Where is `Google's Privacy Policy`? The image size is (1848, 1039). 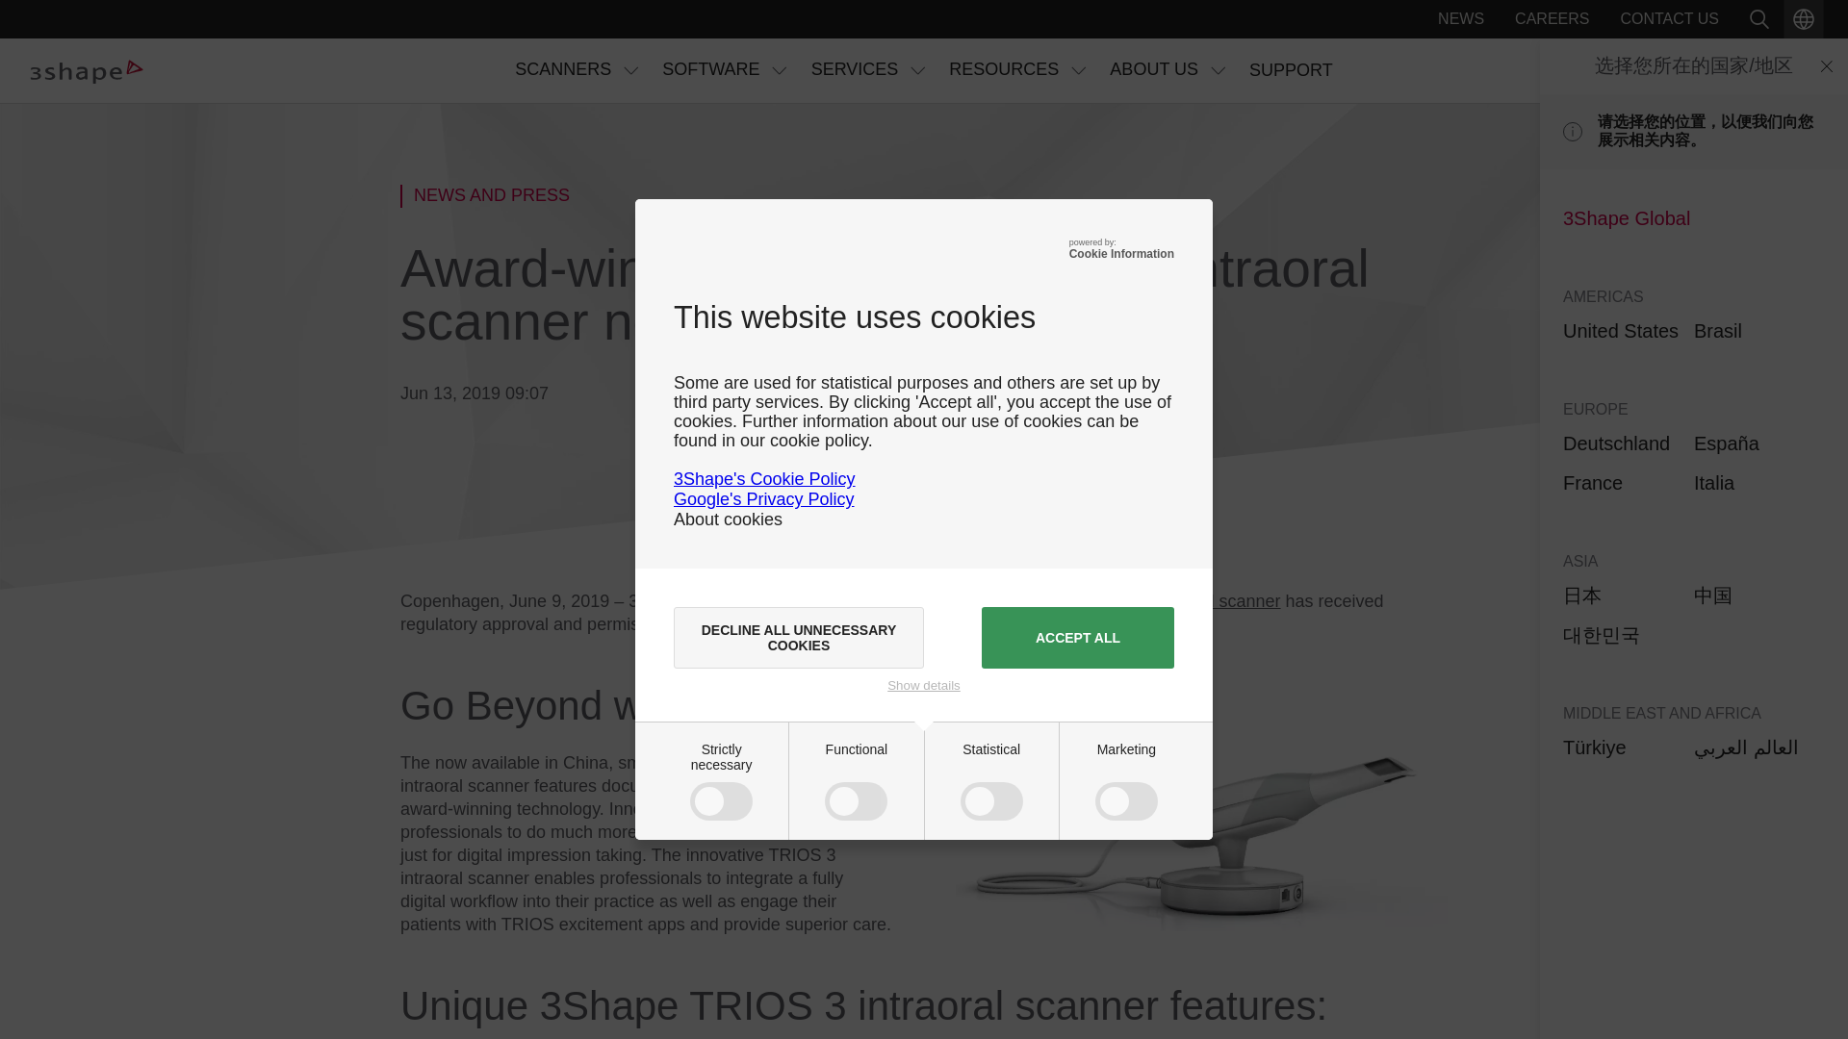
Google's Privacy Policy is located at coordinates (764, 498).